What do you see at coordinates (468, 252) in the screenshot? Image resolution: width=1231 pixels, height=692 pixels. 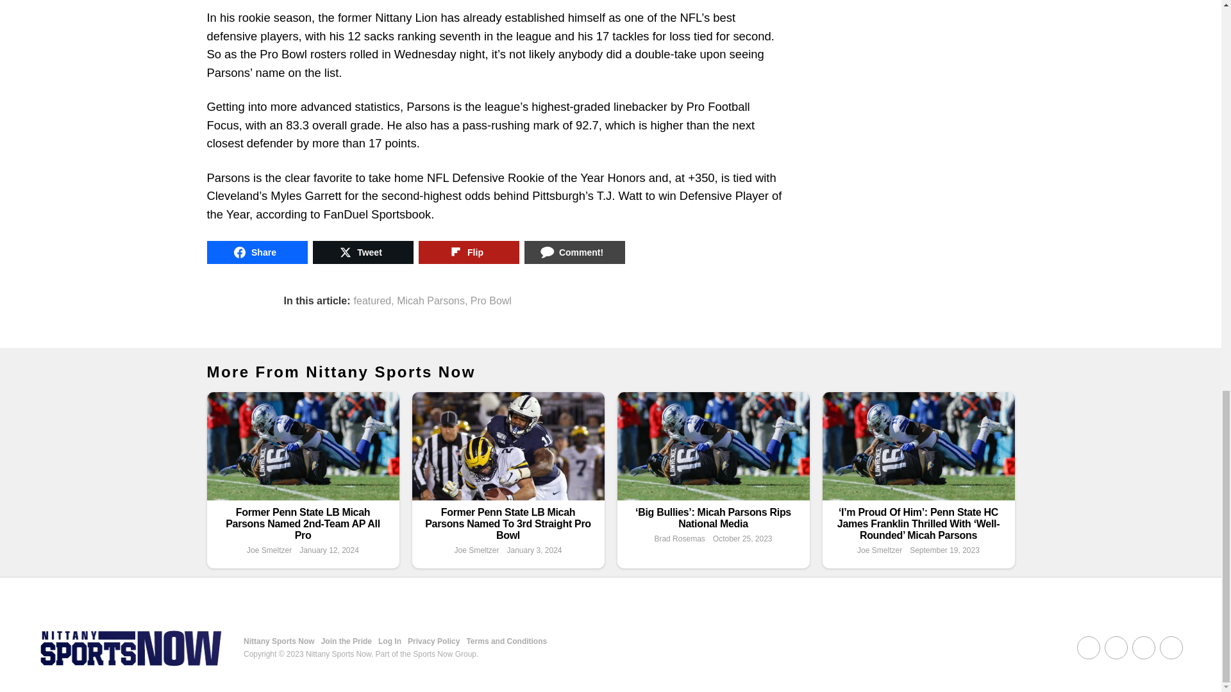 I see `Share on Flip` at bounding box center [468, 252].